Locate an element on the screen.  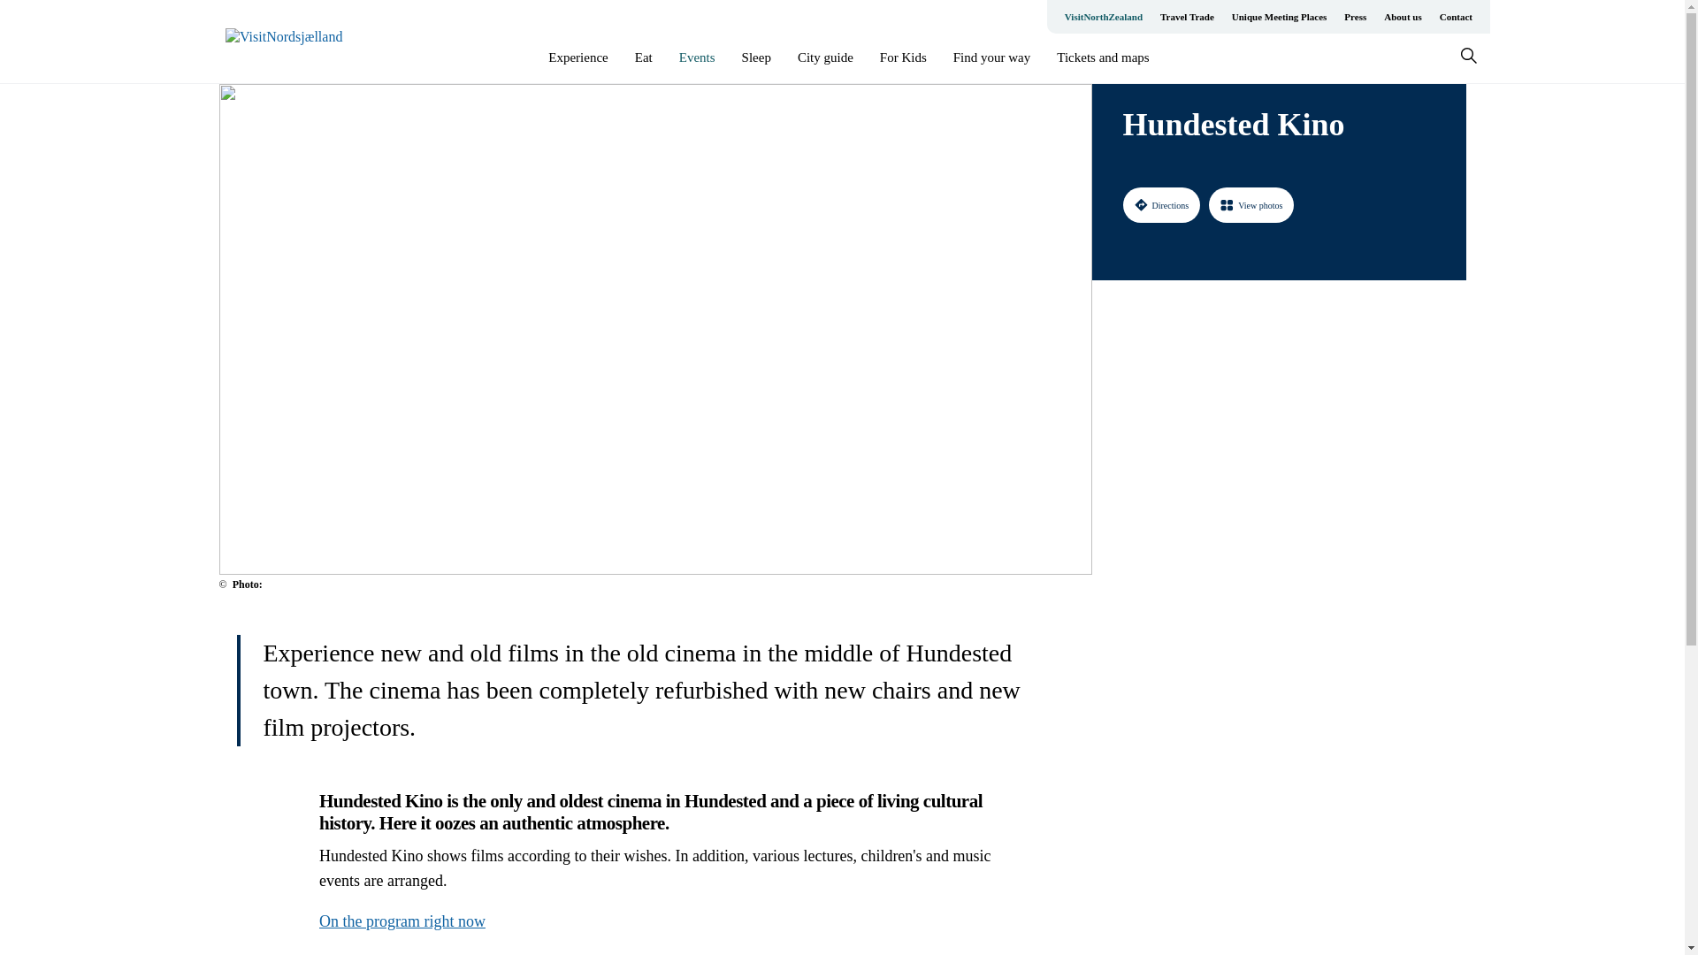
City guide is located at coordinates (826, 57).